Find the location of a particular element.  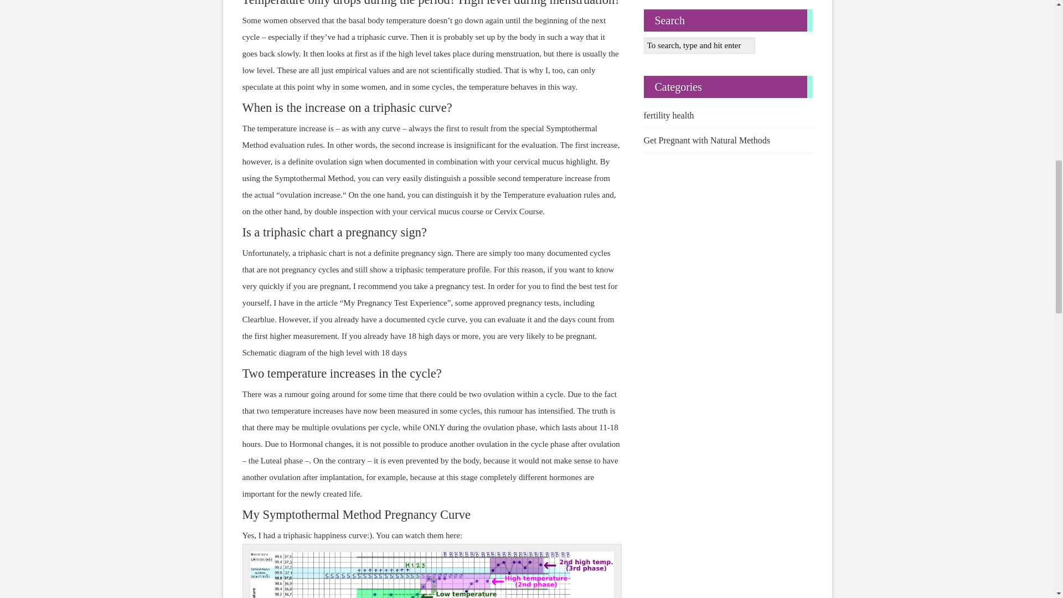

To search, type and hit enter is located at coordinates (699, 46).